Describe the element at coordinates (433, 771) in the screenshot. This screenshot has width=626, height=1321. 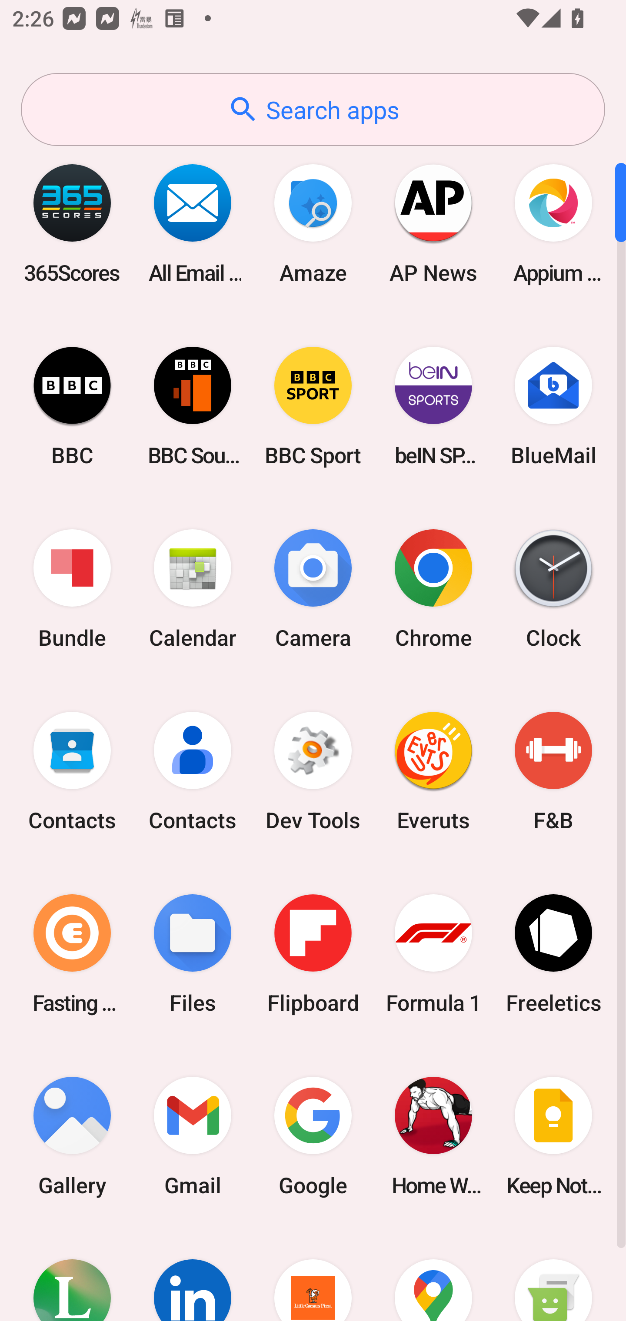
I see `Everuts` at that location.